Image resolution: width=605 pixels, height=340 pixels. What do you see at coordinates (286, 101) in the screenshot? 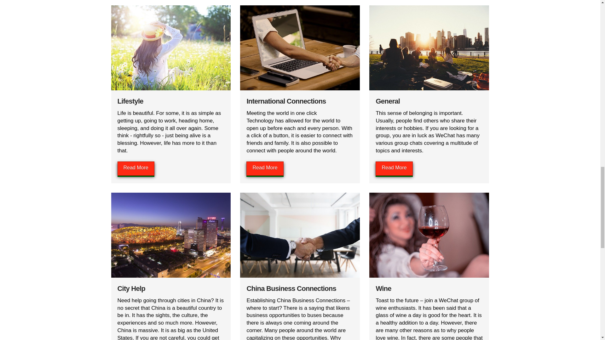
I see `International Connections` at bounding box center [286, 101].